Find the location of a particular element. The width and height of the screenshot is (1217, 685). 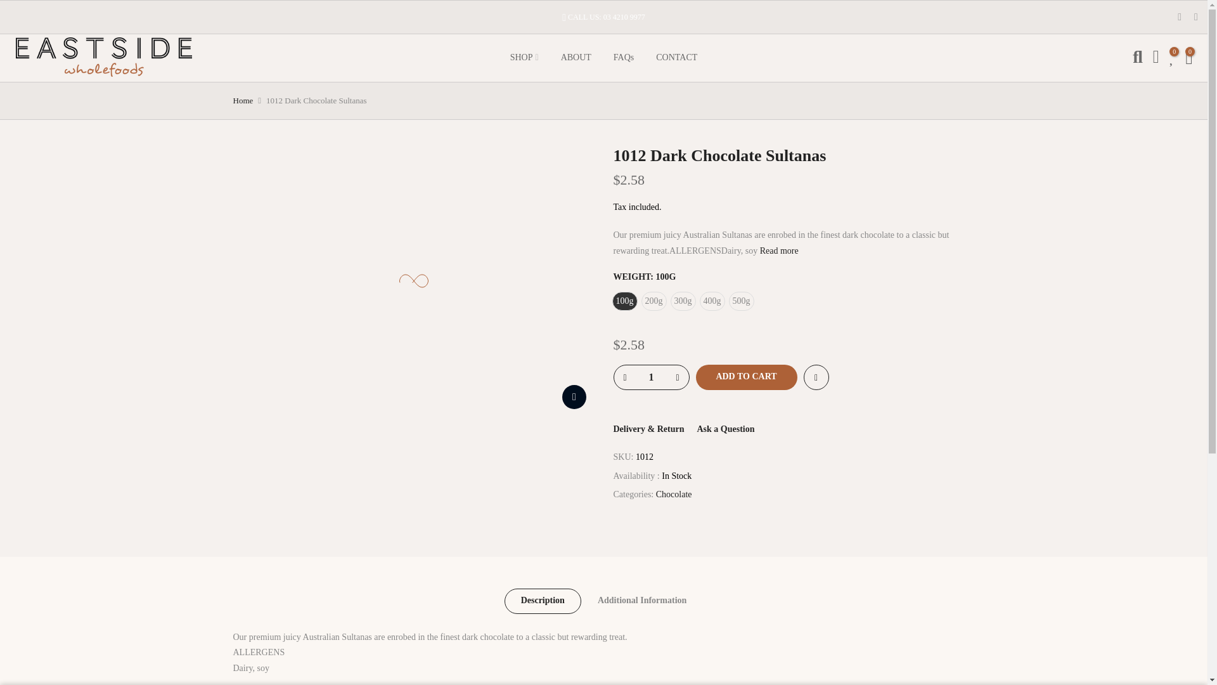

Additional Information is located at coordinates (642, 601).